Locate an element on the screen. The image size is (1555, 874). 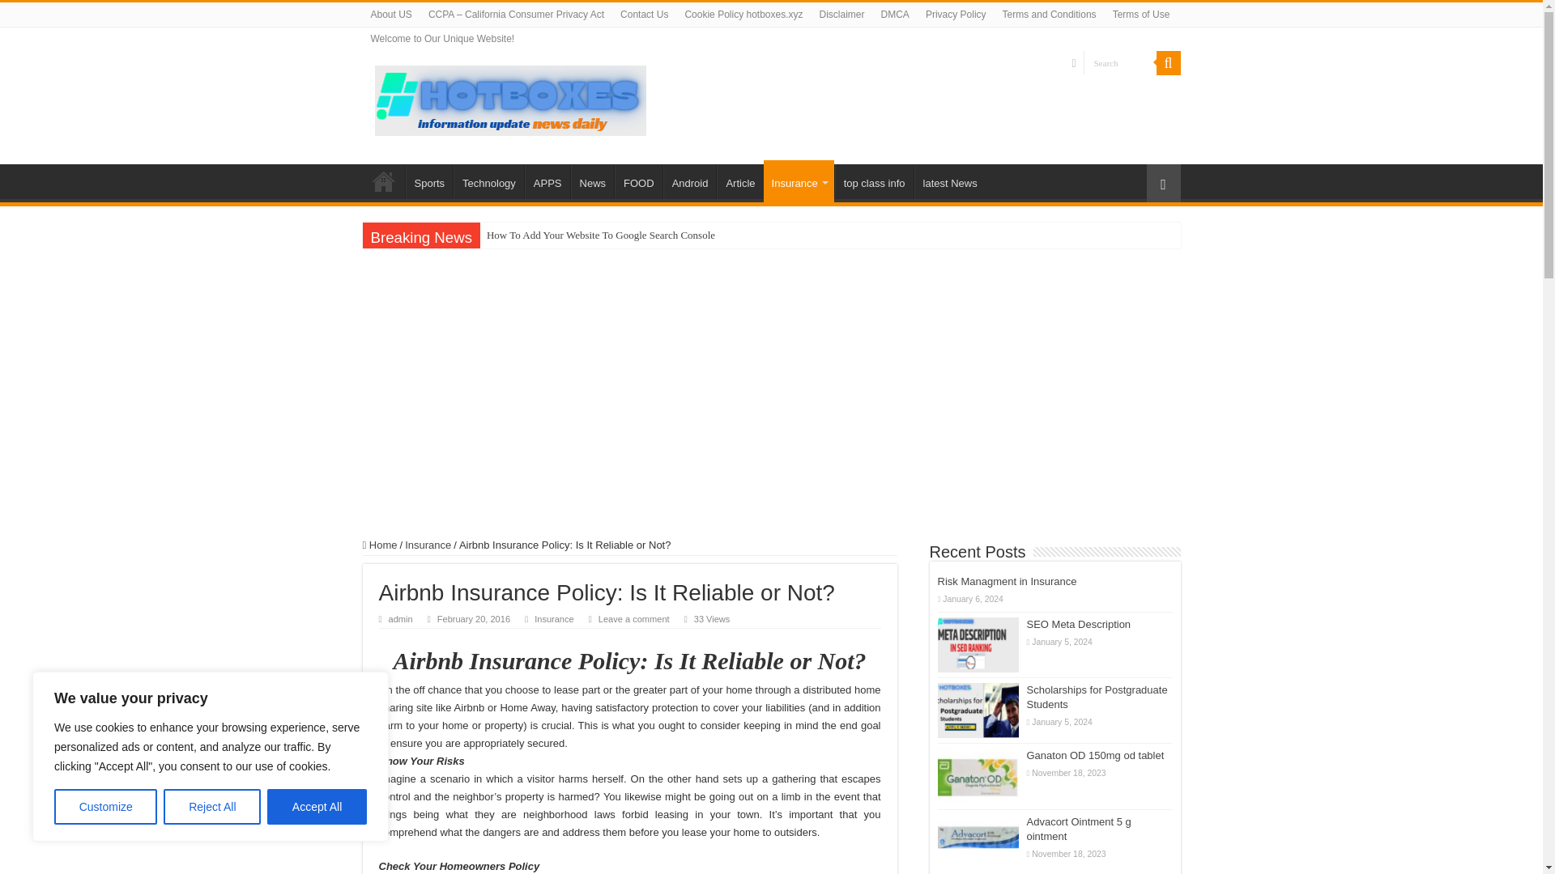
Customize is located at coordinates (105, 807).